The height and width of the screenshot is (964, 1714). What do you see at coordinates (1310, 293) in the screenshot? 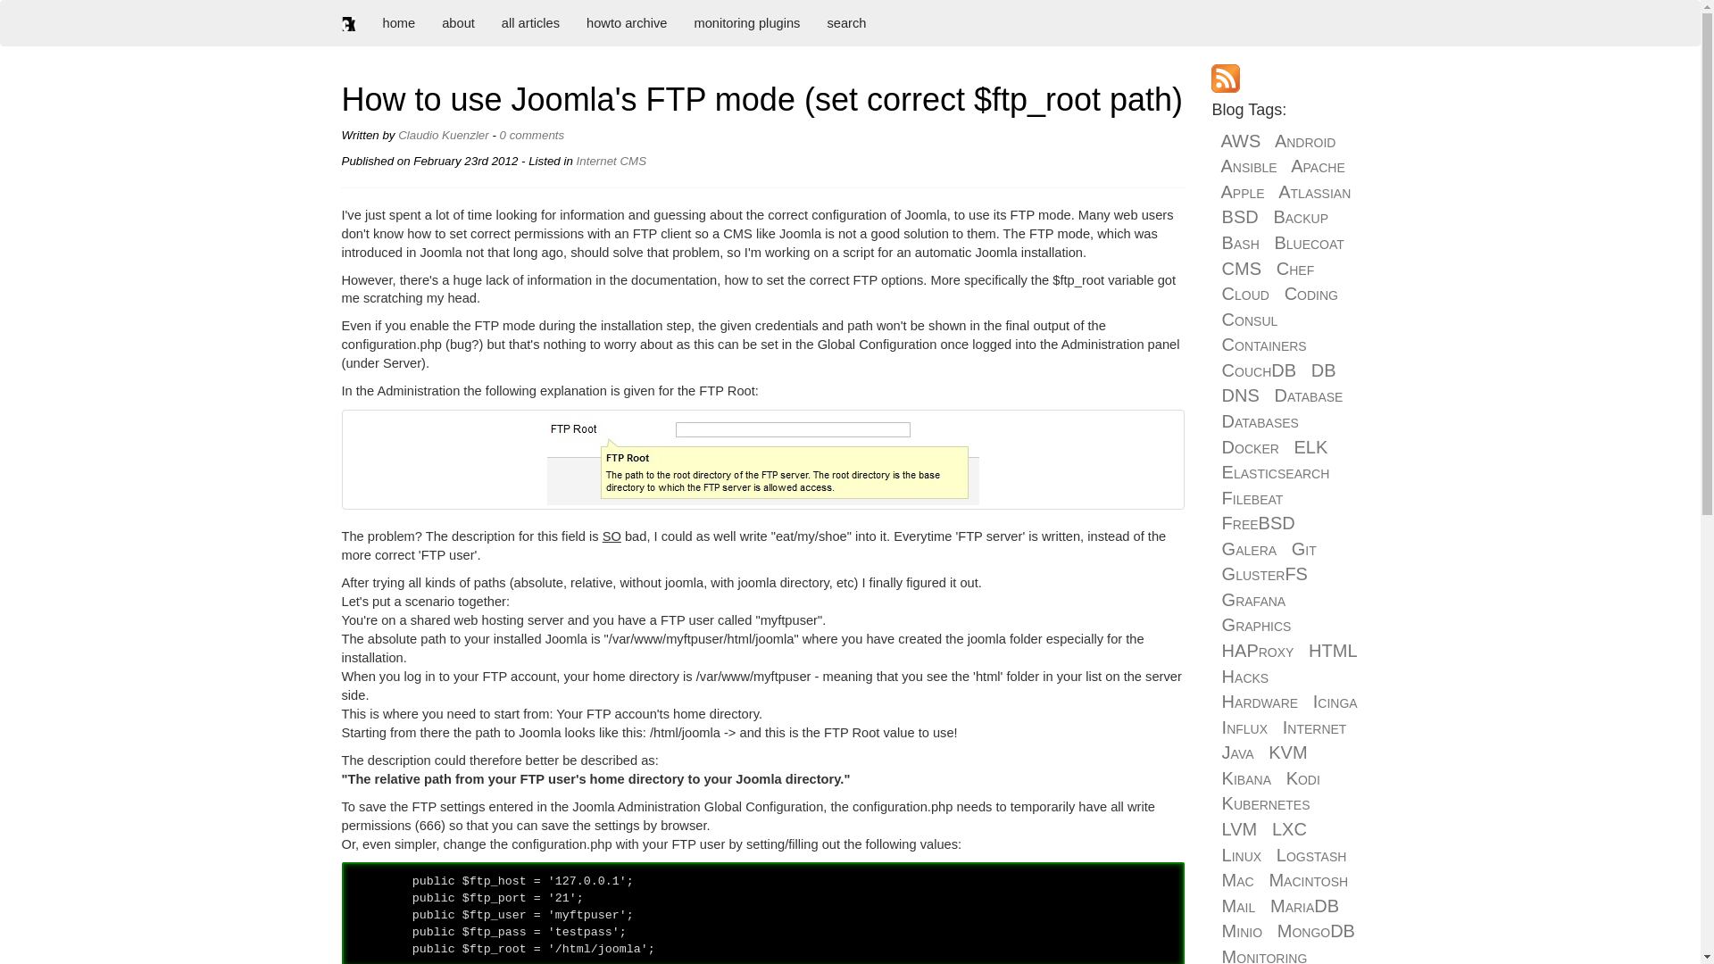
I see `Coding` at bounding box center [1310, 293].